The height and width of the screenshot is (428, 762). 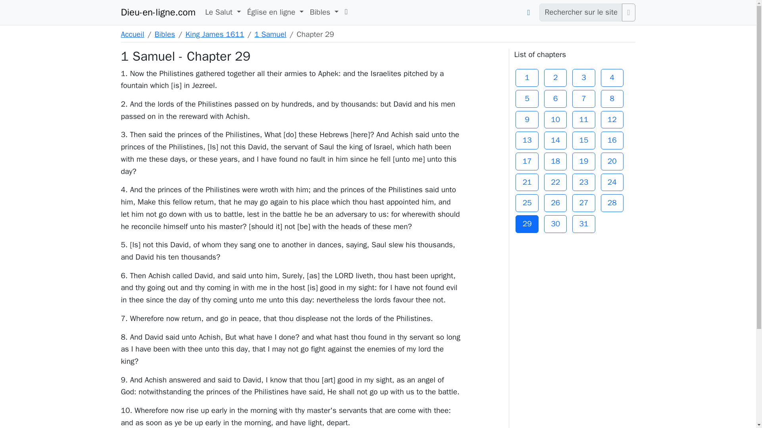 I want to click on King James 1611, so click(x=214, y=34).